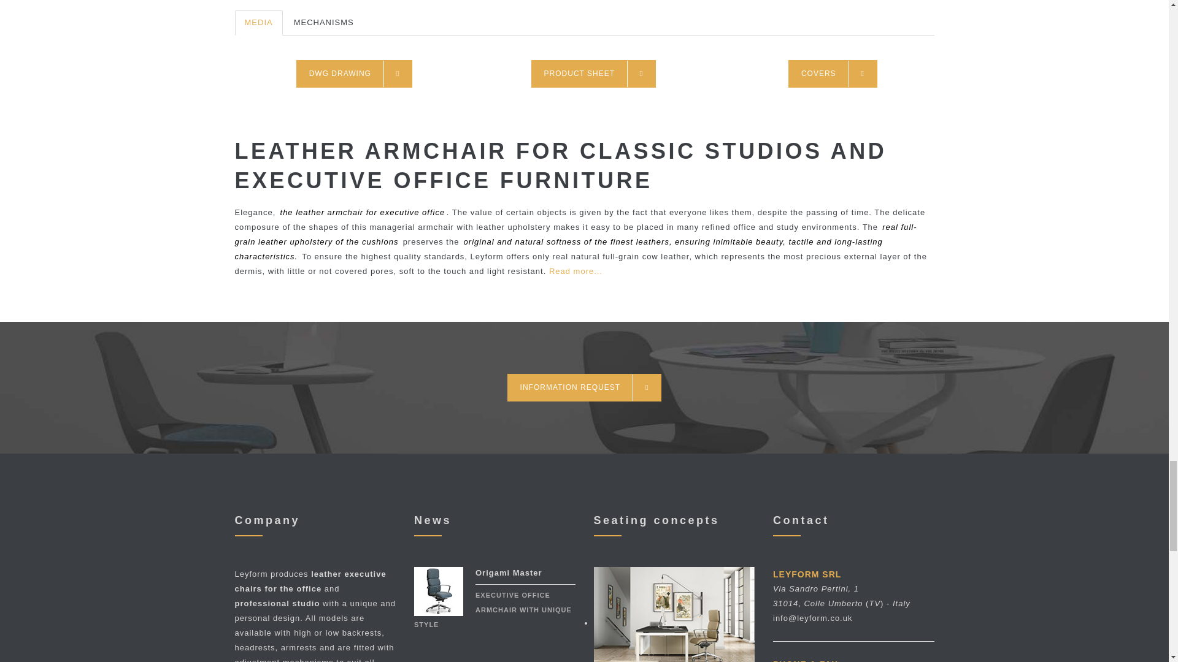  Describe the element at coordinates (258, 23) in the screenshot. I see `MEDIA` at that location.